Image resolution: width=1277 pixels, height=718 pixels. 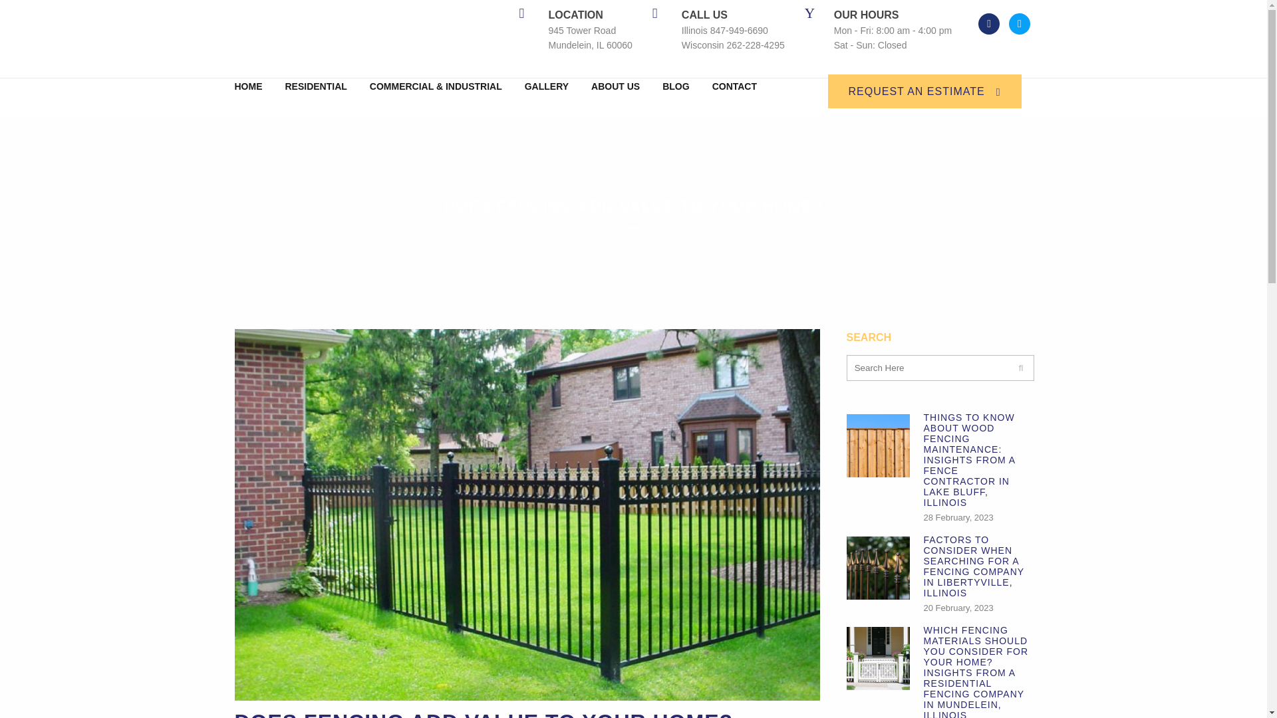 What do you see at coordinates (924, 92) in the screenshot?
I see `REQUEST AN ESTIMATE` at bounding box center [924, 92].